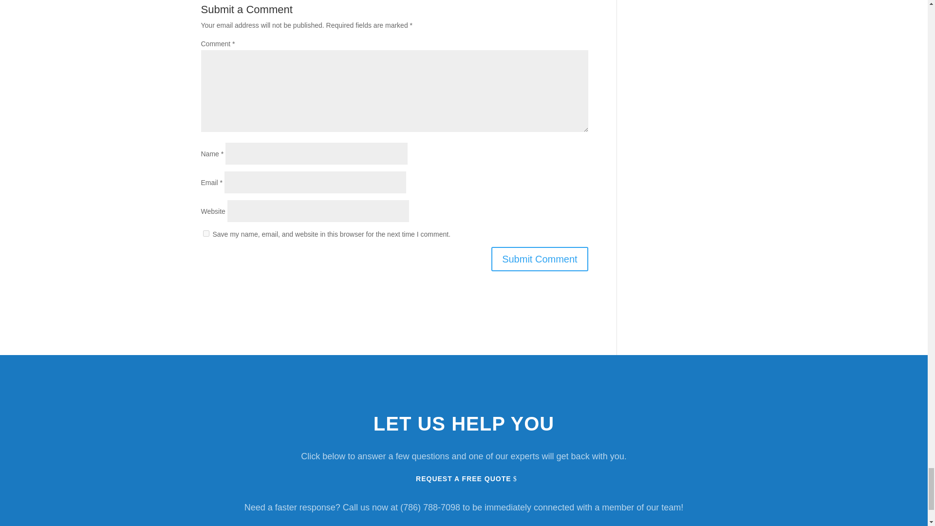 The width and height of the screenshot is (935, 526). Describe the element at coordinates (540, 259) in the screenshot. I see `Submit Comment` at that location.